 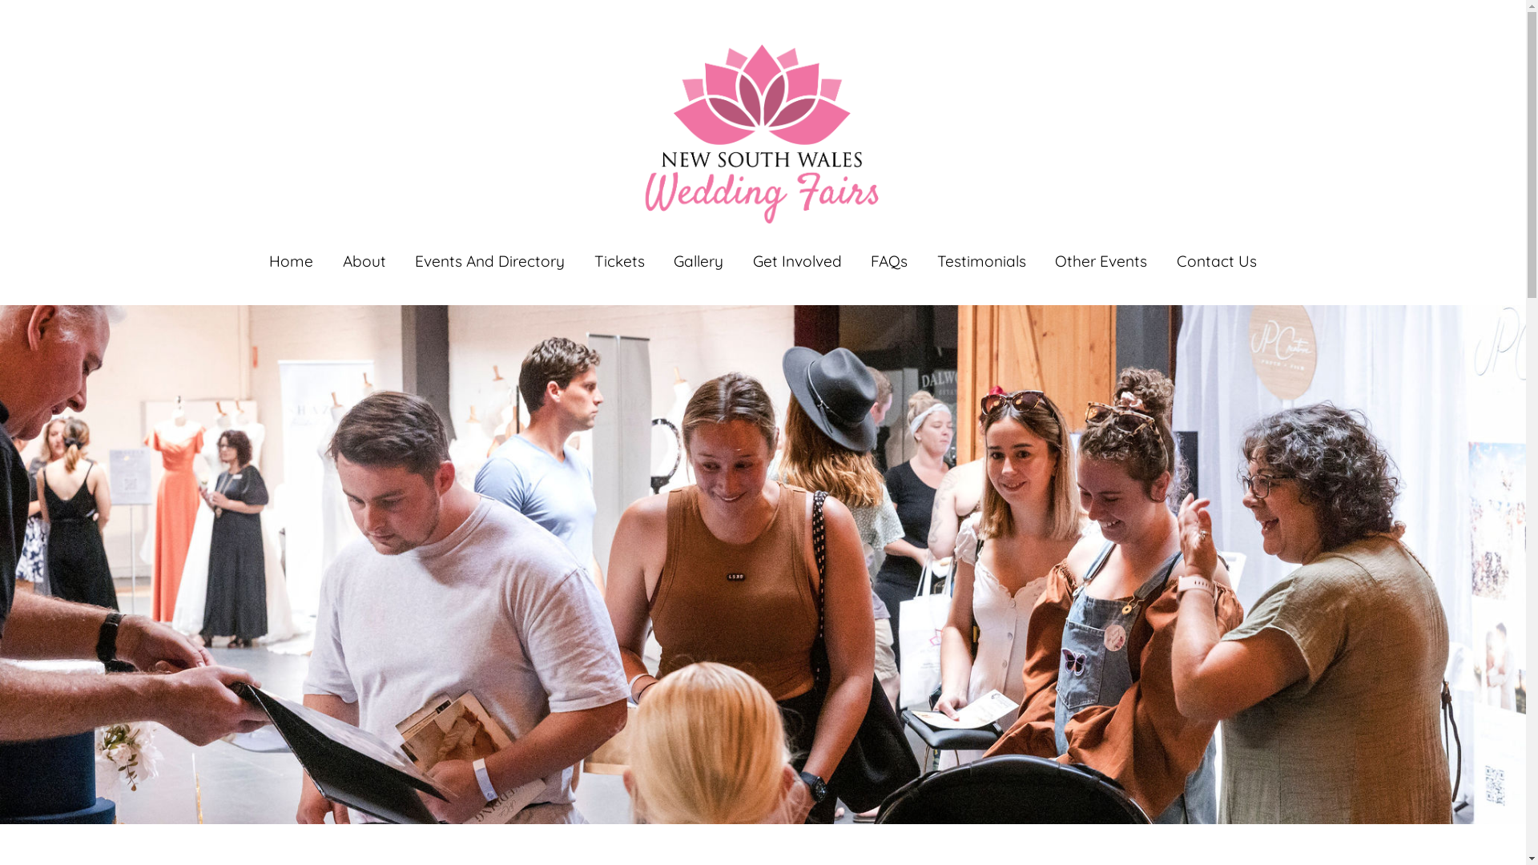 What do you see at coordinates (1101, 261) in the screenshot?
I see `Other Events` at bounding box center [1101, 261].